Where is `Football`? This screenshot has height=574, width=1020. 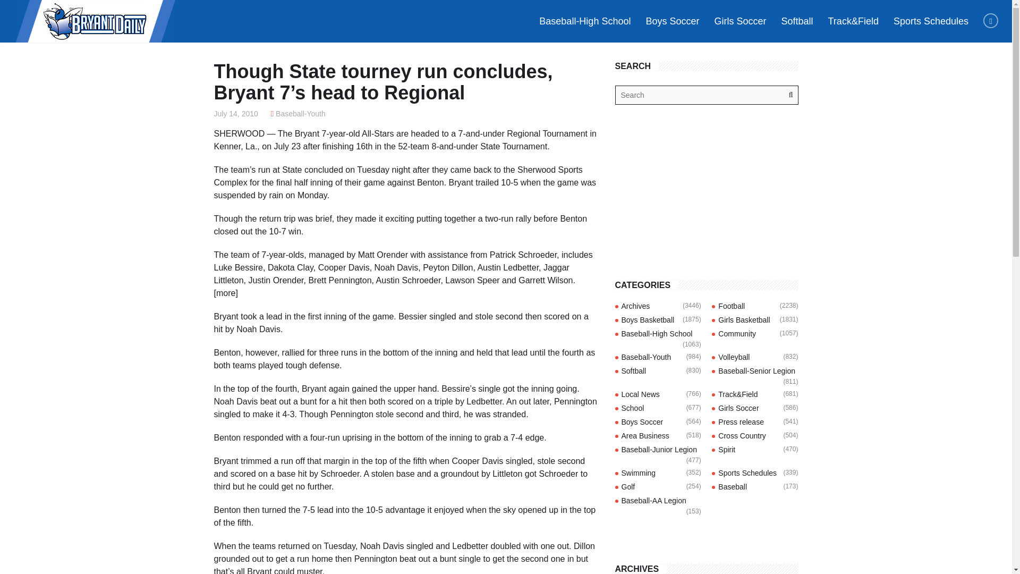
Football is located at coordinates (731, 306).